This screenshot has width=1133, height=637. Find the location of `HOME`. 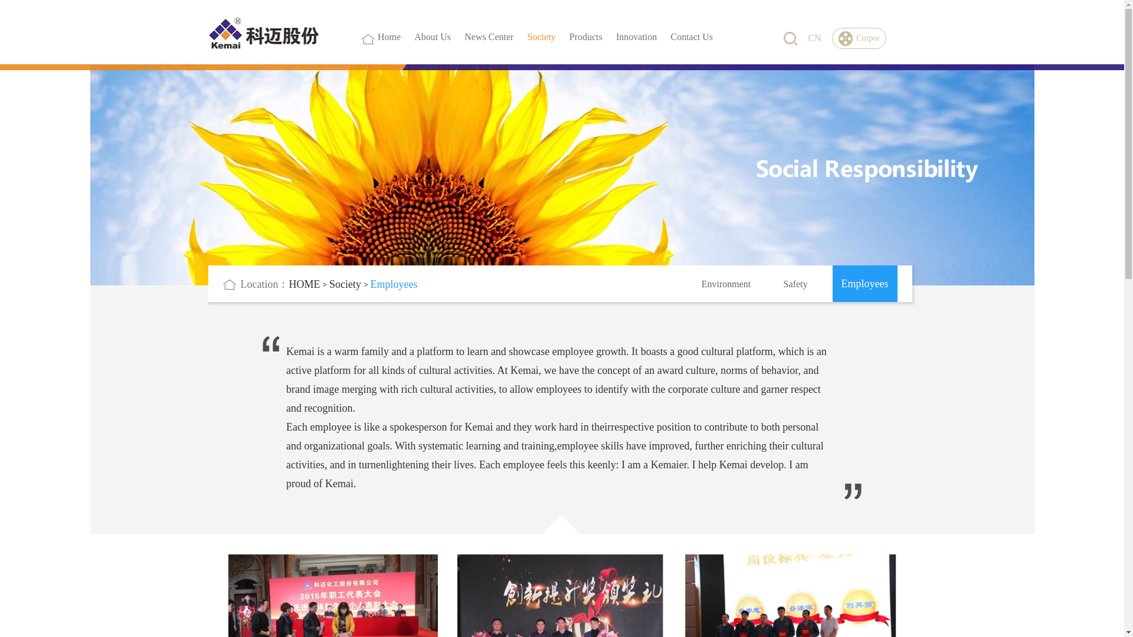

HOME is located at coordinates (308, 284).